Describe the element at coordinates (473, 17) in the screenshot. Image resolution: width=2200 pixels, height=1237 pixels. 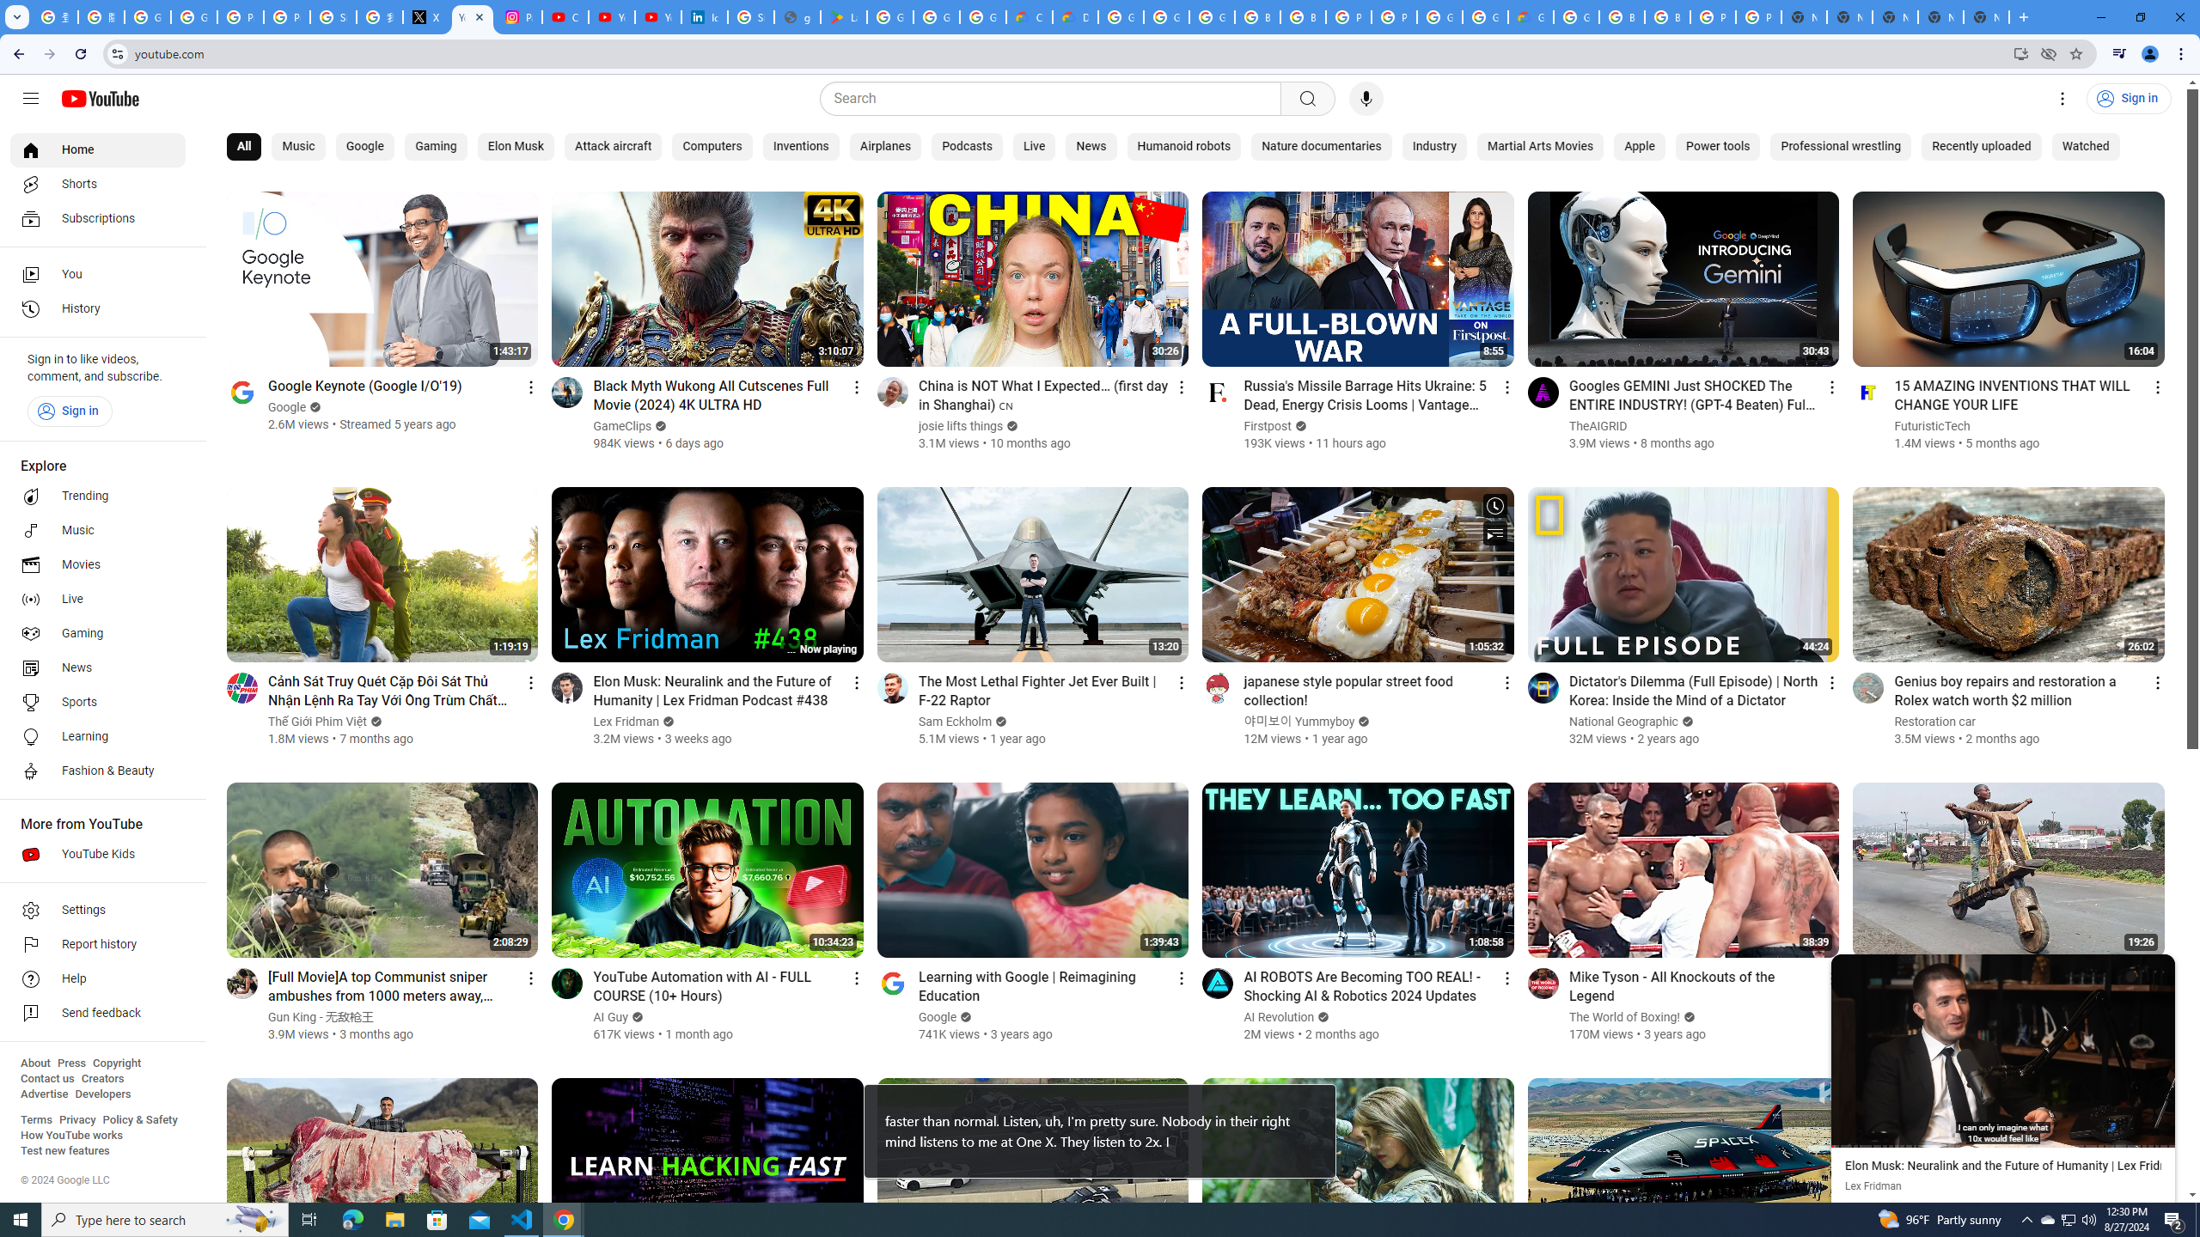
I see `YouTube - Audio playing` at that location.